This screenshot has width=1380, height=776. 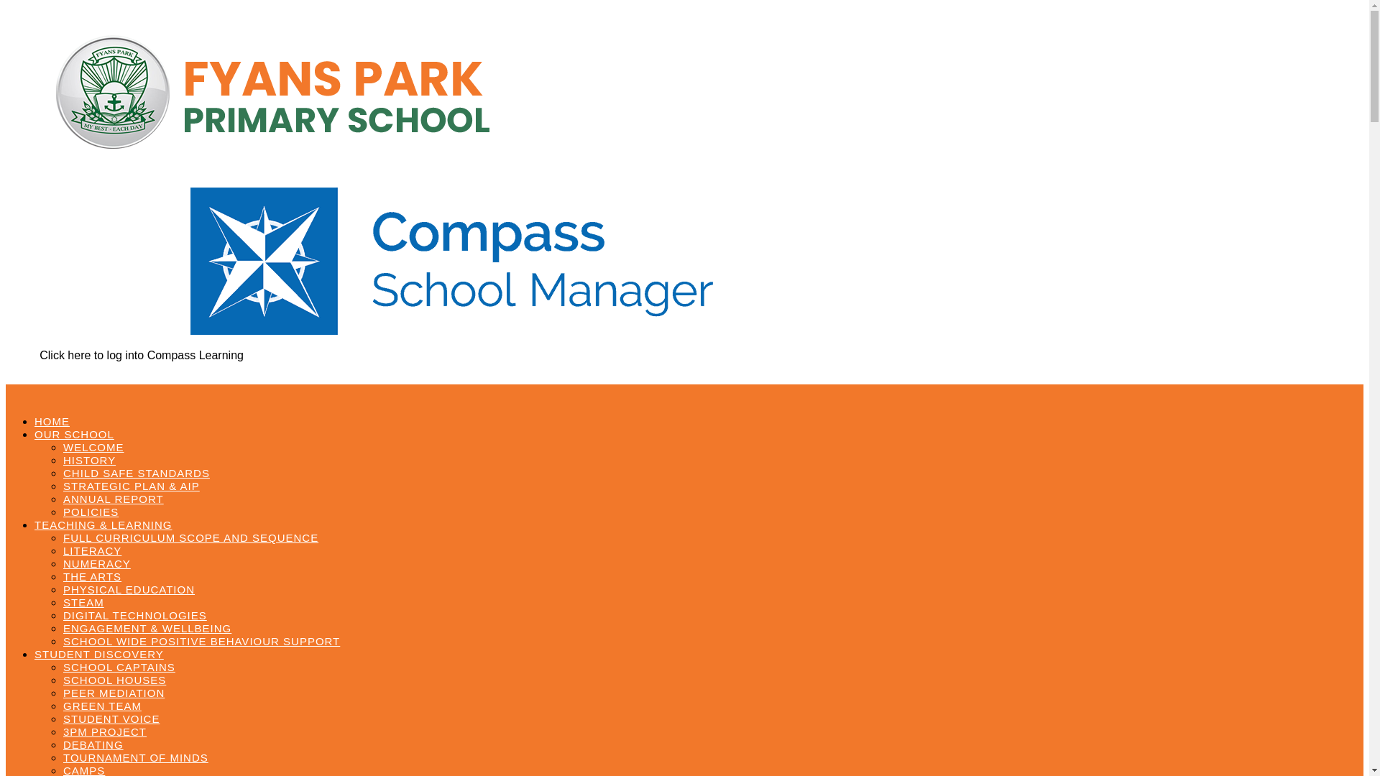 What do you see at coordinates (114, 680) in the screenshot?
I see `SCHOOL HOUSES` at bounding box center [114, 680].